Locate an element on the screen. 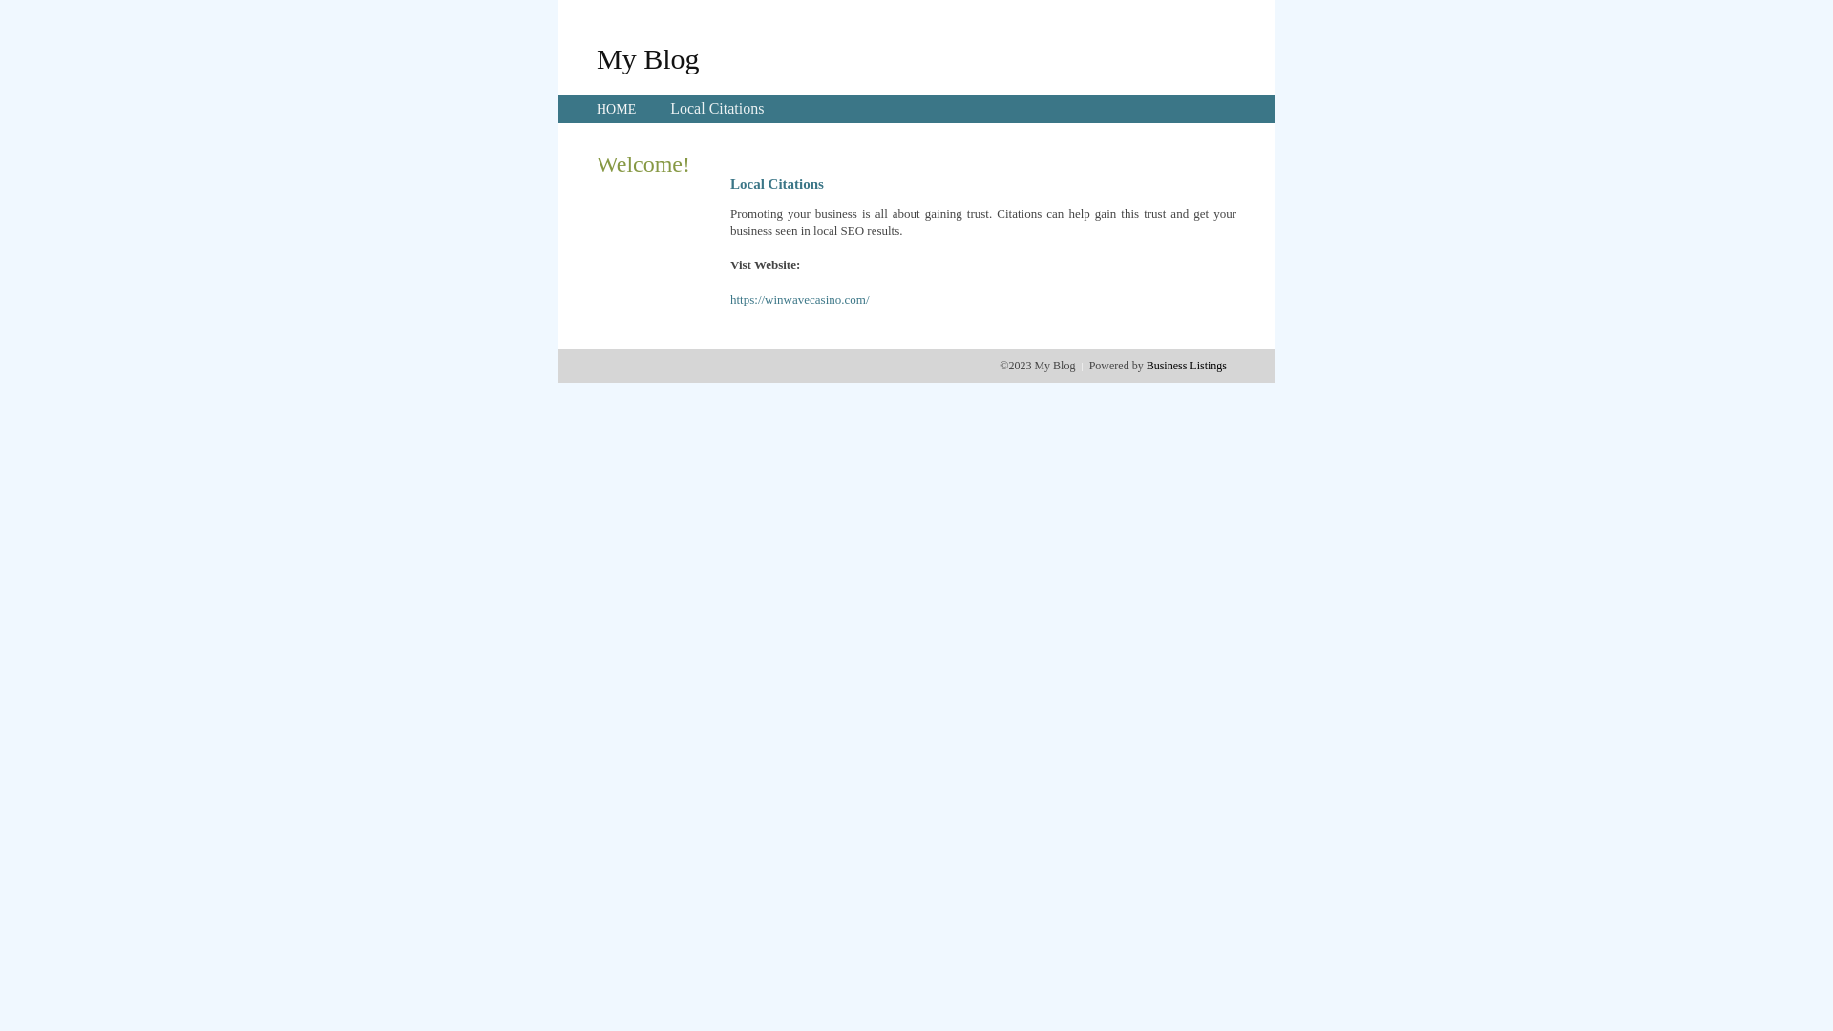 This screenshot has width=1833, height=1031. Business Listings is located at coordinates (1187, 366).